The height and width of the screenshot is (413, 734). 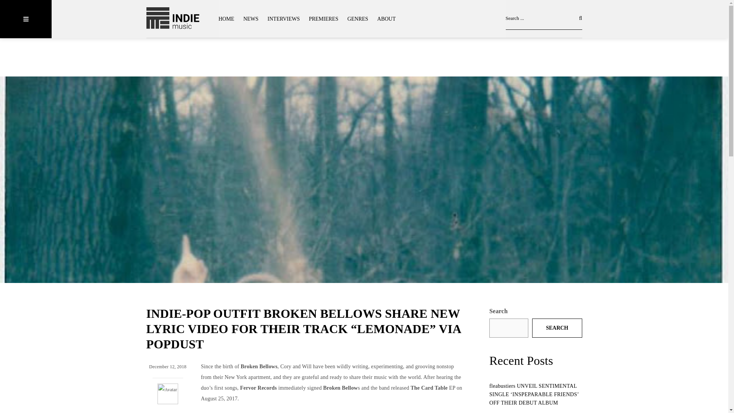 I want to click on NEWS, so click(x=250, y=19).